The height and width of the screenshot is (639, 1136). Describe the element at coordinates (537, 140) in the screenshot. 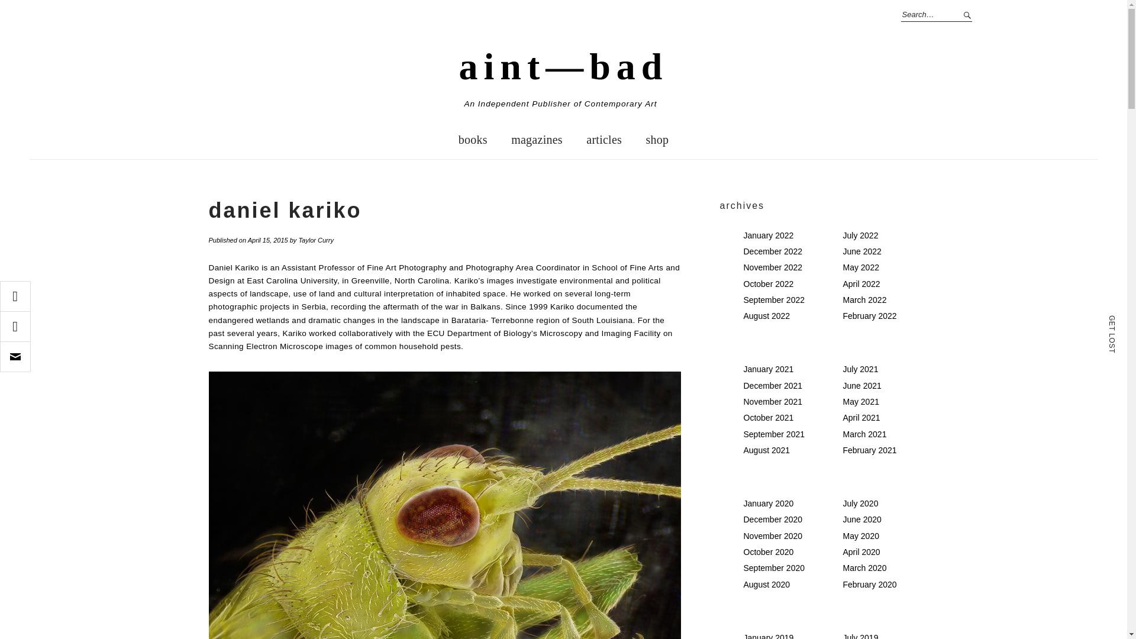

I see `magazines` at that location.